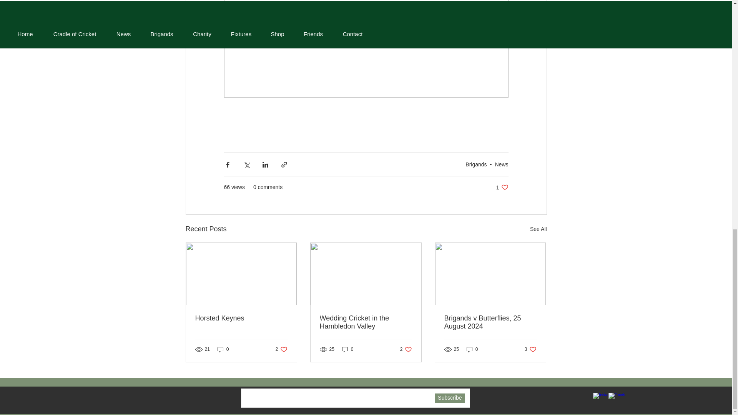 This screenshot has width=738, height=415. What do you see at coordinates (347, 349) in the screenshot?
I see `Subscribe` at bounding box center [347, 349].